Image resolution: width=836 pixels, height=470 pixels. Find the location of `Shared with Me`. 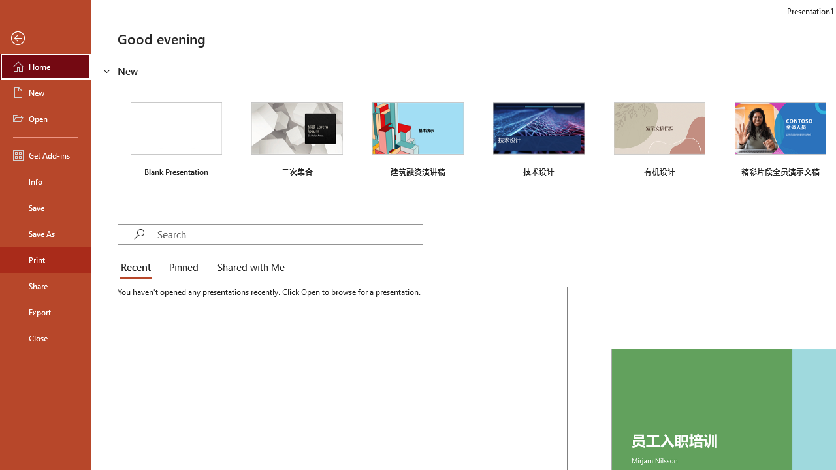

Shared with Me is located at coordinates (248, 268).